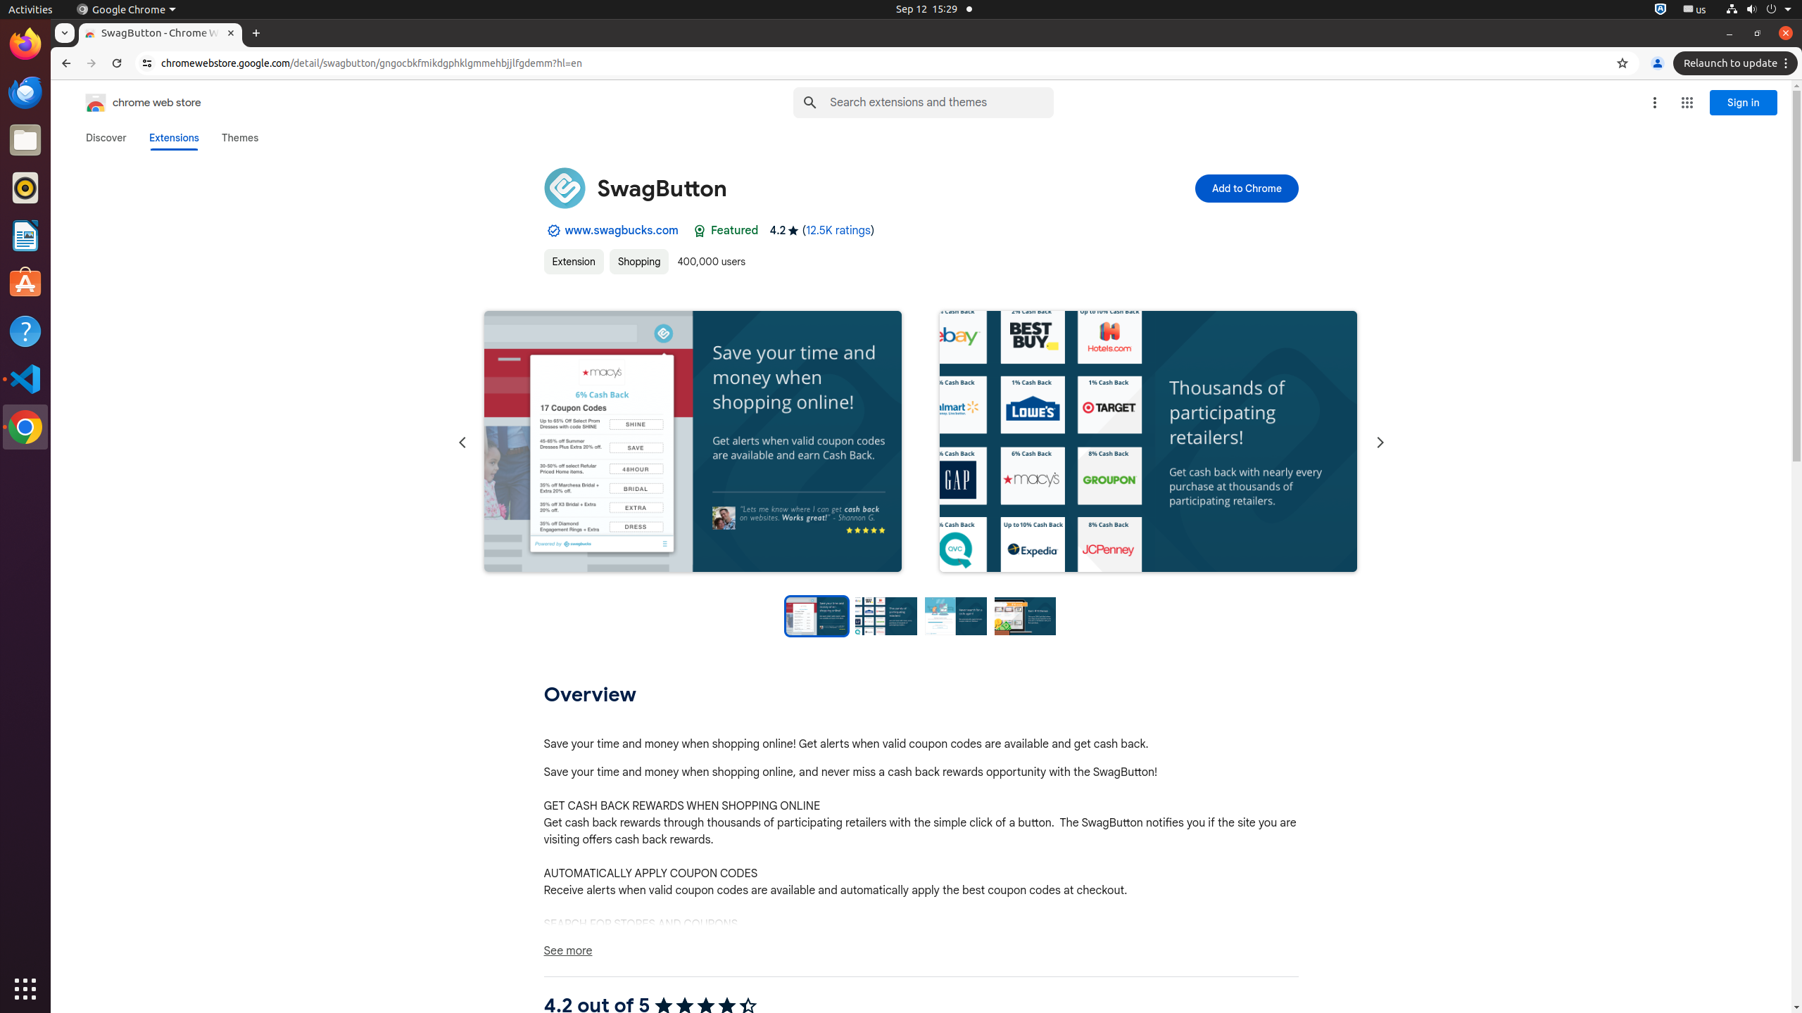  I want to click on www.swagbucks.com, so click(622, 231).